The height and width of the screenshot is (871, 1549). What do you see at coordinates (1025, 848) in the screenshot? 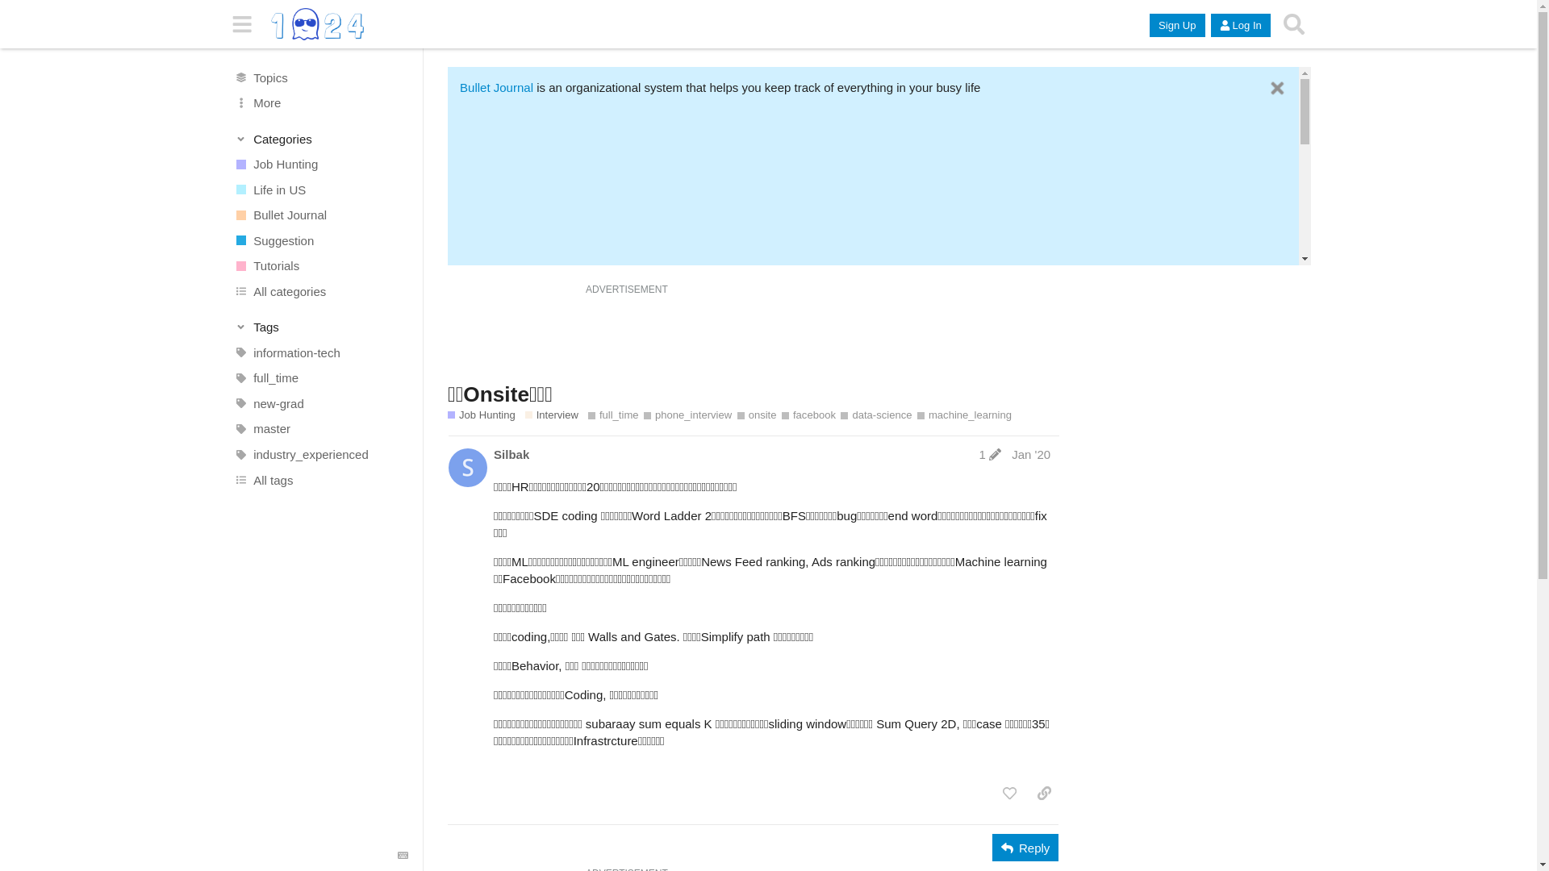
I see `Reply` at bounding box center [1025, 848].